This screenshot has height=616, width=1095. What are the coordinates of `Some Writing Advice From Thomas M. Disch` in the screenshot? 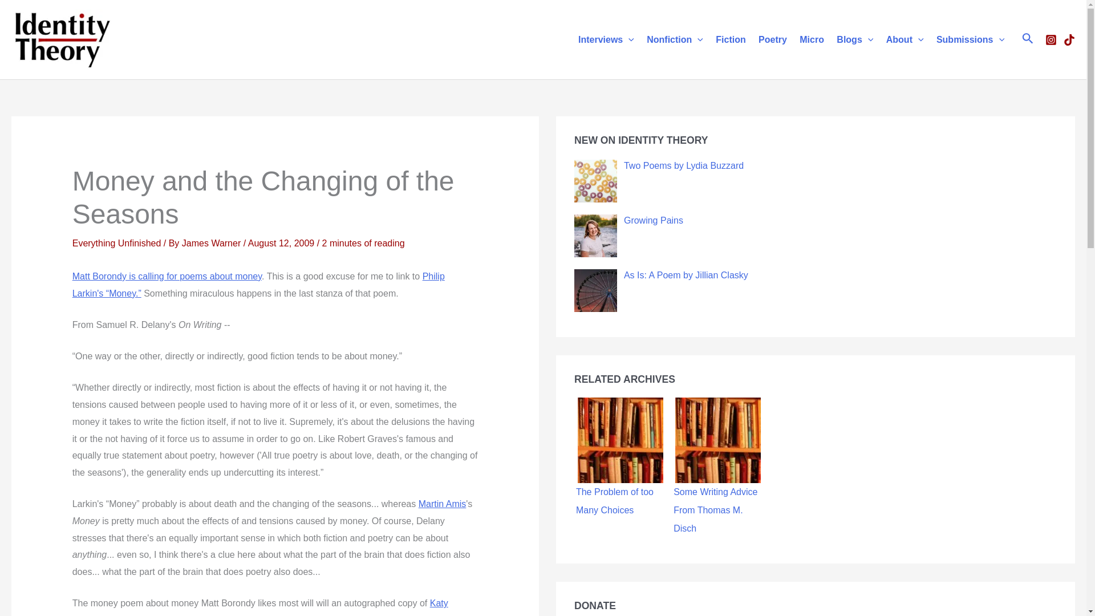 It's located at (718, 440).